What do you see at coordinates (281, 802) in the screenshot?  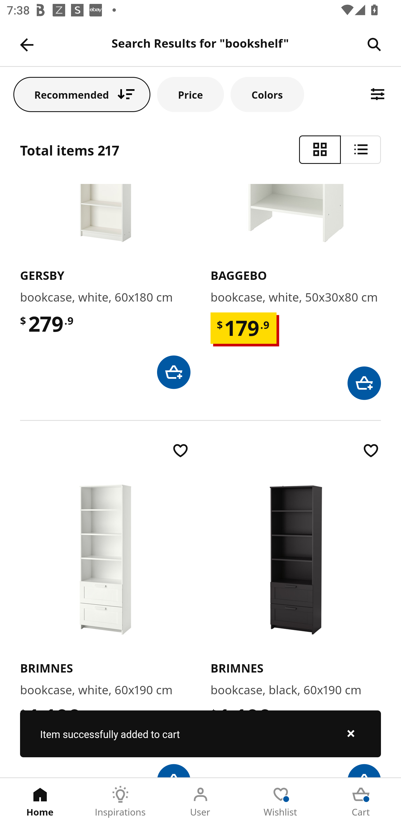 I see `Wishlist
Tab 4 of 5` at bounding box center [281, 802].